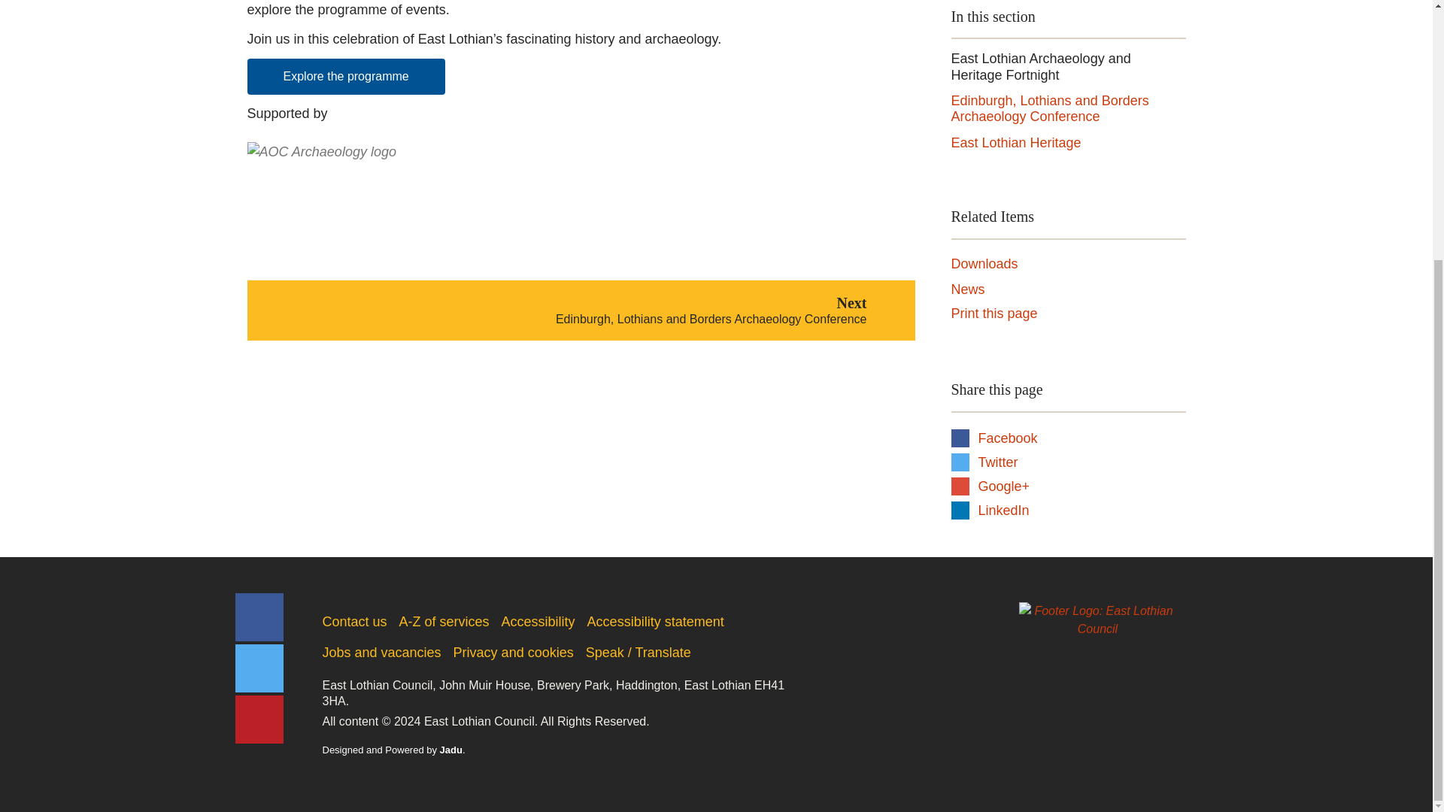 This screenshot has width=1444, height=812. I want to click on Watch our YouTube Channel, so click(259, 719).